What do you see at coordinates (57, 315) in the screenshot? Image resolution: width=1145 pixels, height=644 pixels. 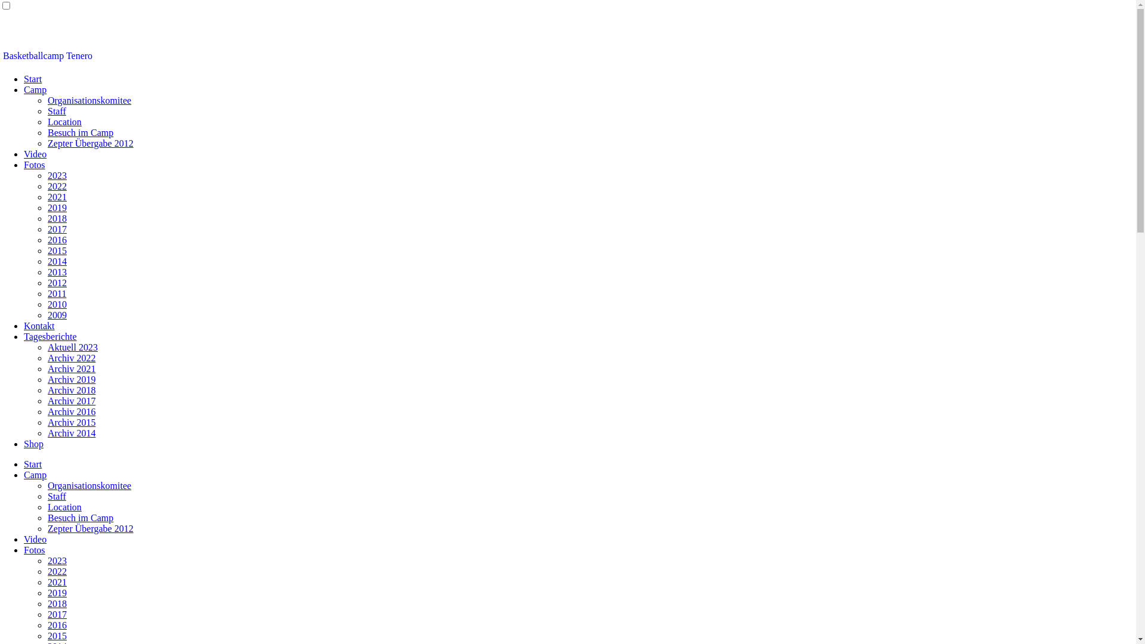 I see `2009` at bounding box center [57, 315].